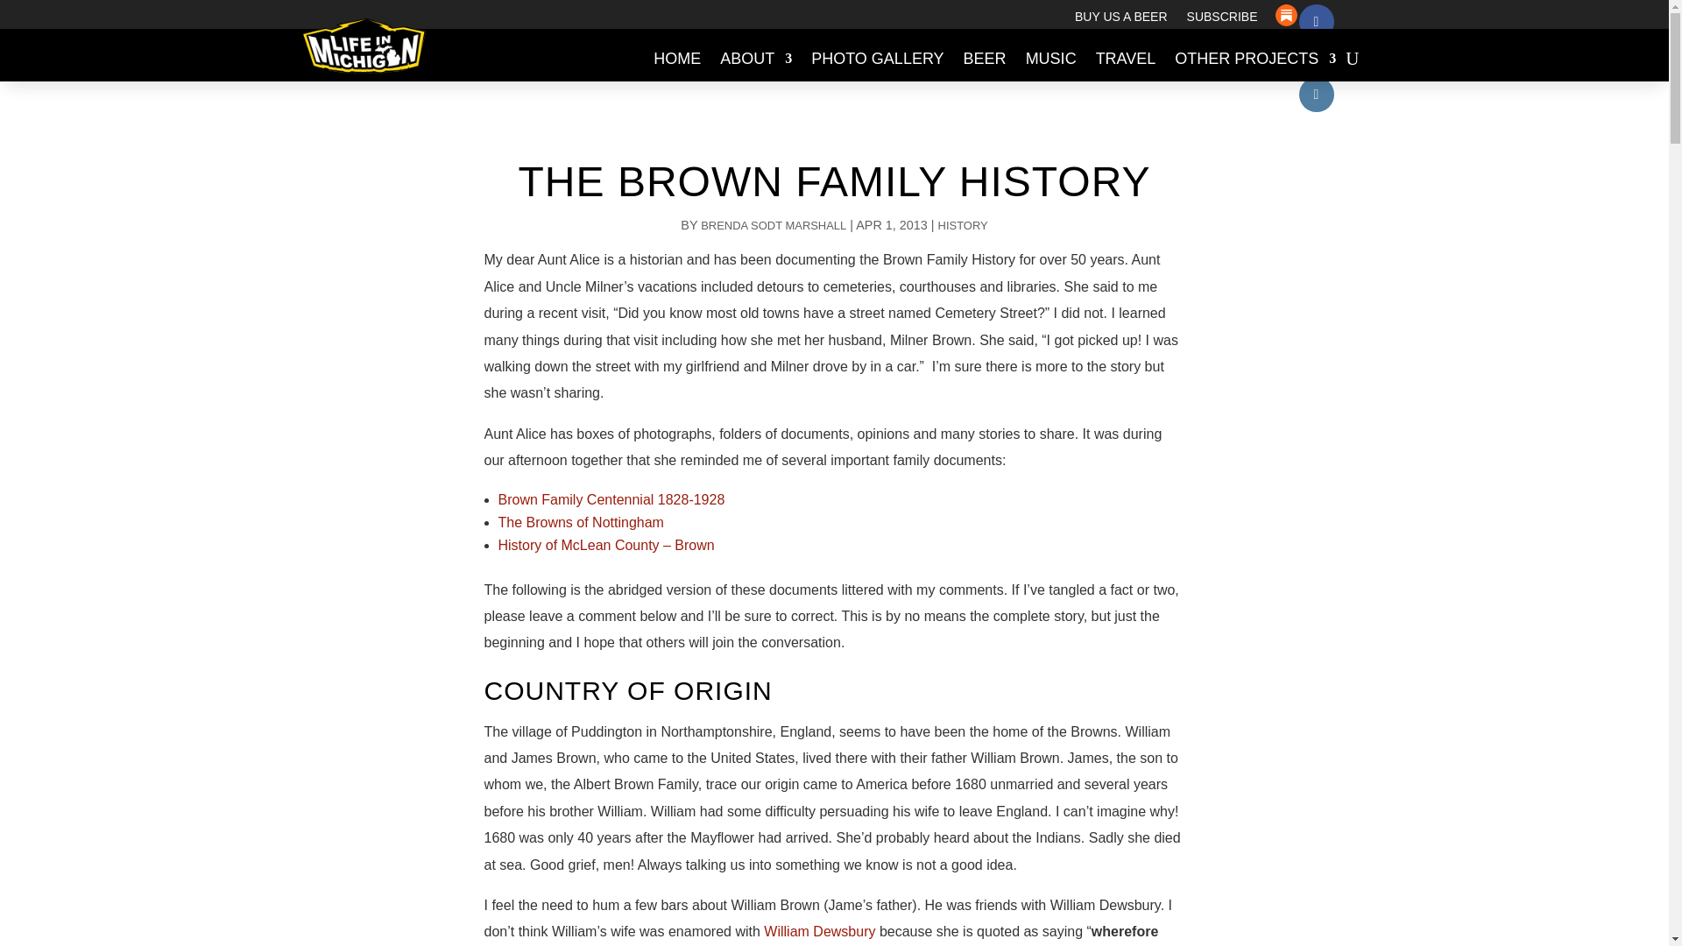  I want to click on MUSIC, so click(1051, 58).